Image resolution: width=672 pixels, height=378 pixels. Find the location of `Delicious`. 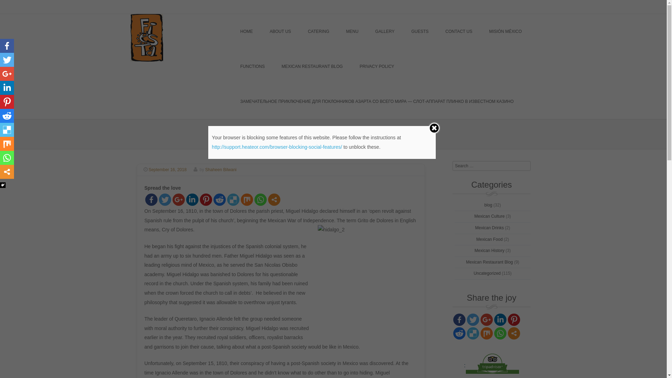

Delicious is located at coordinates (7, 130).